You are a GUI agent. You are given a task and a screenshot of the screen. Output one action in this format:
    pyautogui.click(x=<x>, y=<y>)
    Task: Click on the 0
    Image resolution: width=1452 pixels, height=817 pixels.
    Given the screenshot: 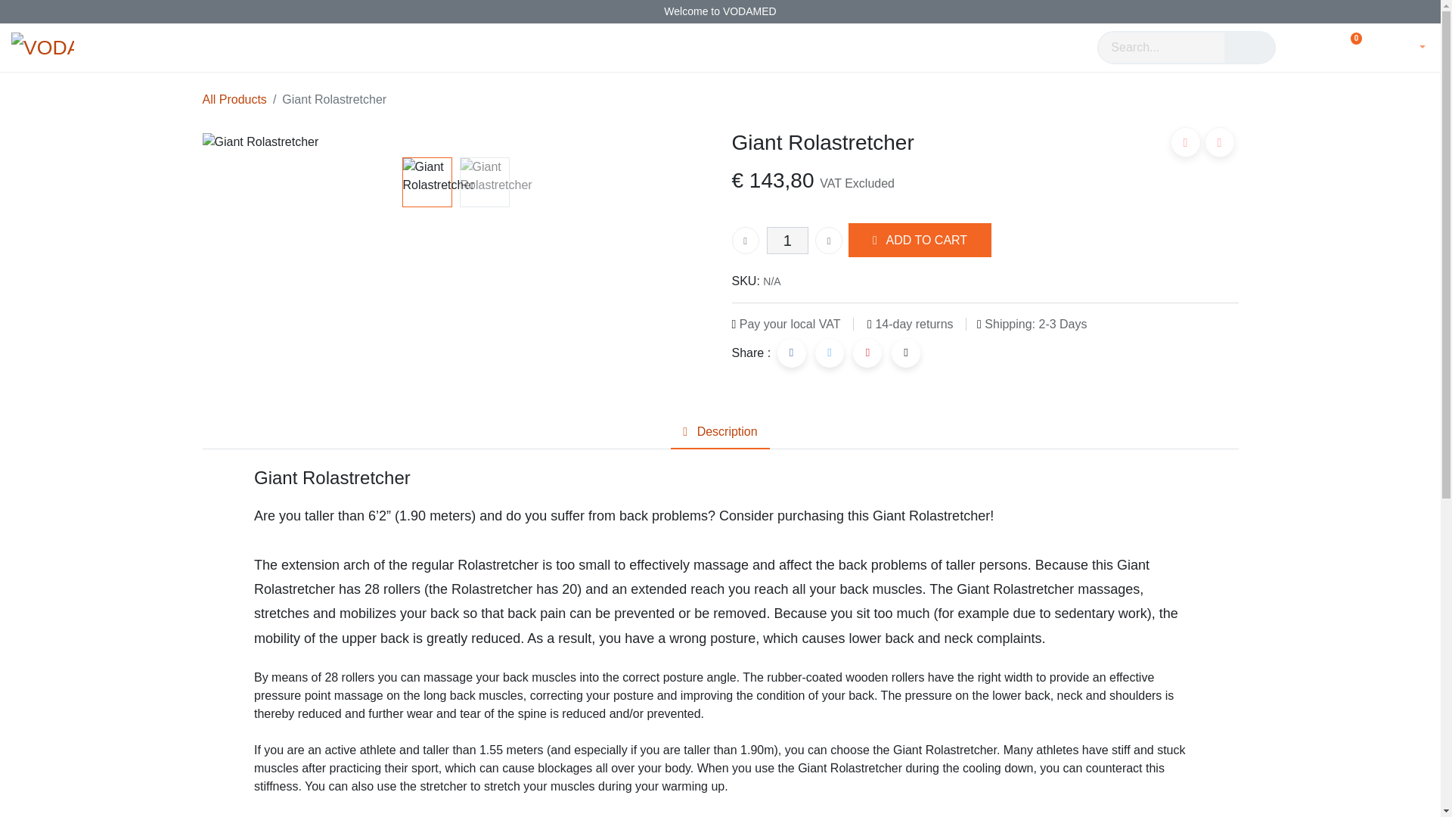 What is the action you would take?
    pyautogui.click(x=1346, y=45)
    